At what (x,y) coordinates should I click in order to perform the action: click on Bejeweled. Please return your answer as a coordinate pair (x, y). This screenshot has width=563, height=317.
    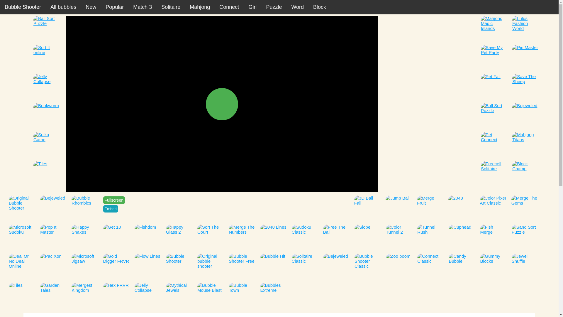
    Looking at the image, I should click on (53, 209).